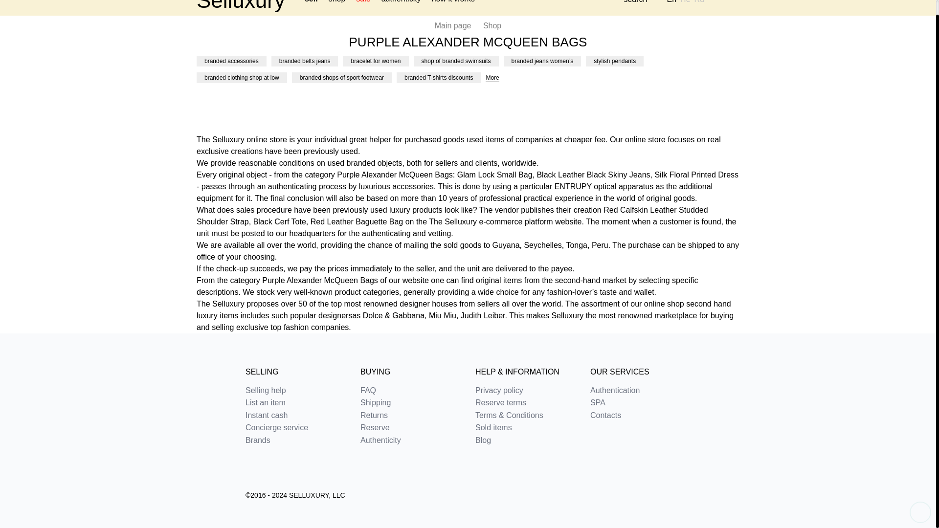  What do you see at coordinates (295, 416) in the screenshot?
I see `Instant cash` at bounding box center [295, 416].